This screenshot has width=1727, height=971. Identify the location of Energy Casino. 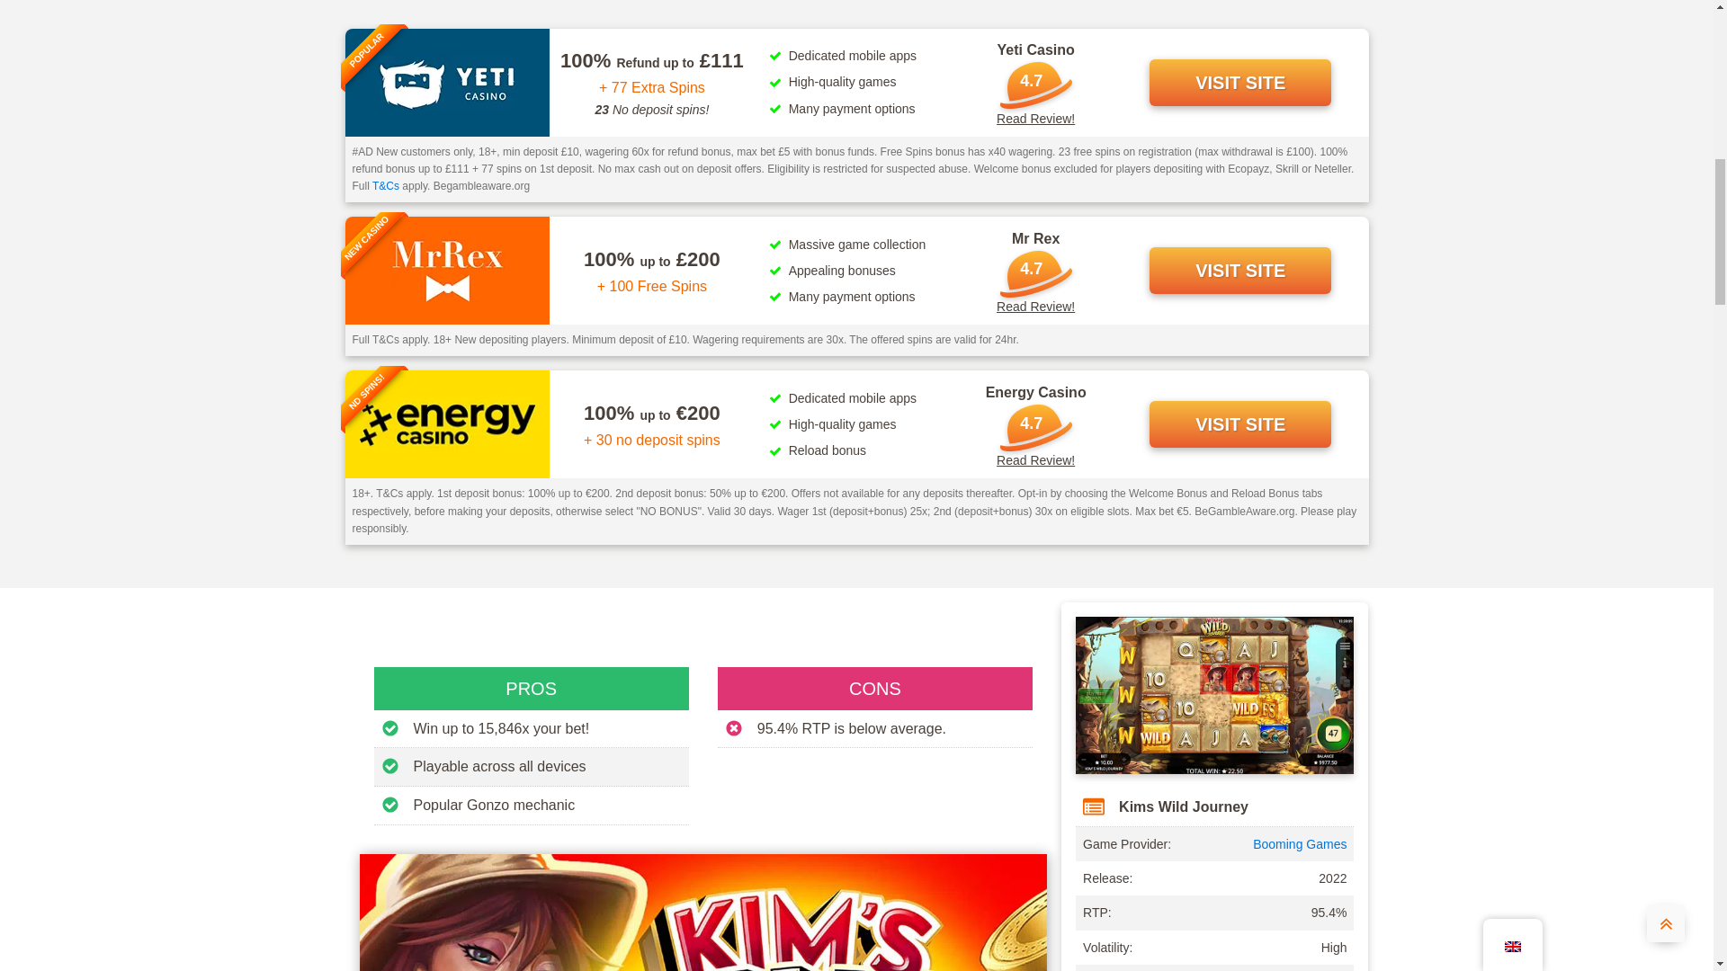
(1036, 393).